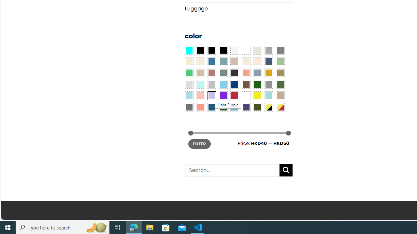  What do you see at coordinates (286, 170) in the screenshot?
I see `Submit` at bounding box center [286, 170].